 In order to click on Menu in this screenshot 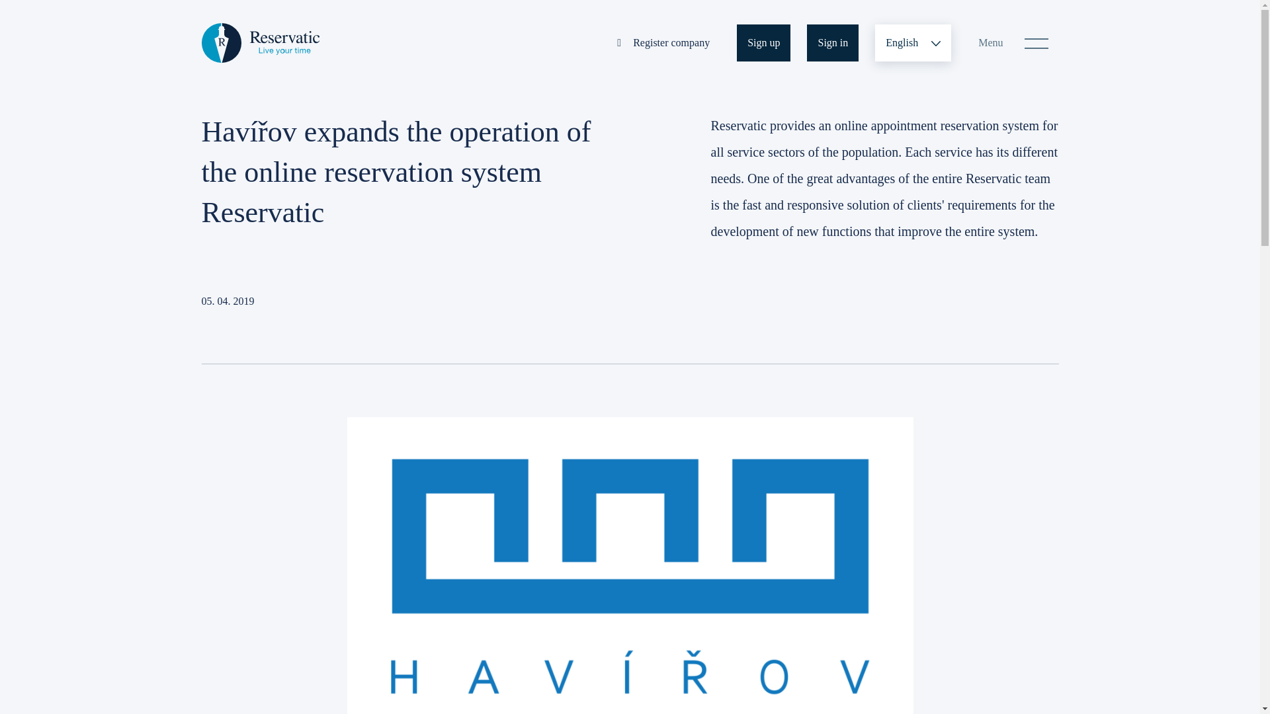, I will do `click(1013, 42)`.